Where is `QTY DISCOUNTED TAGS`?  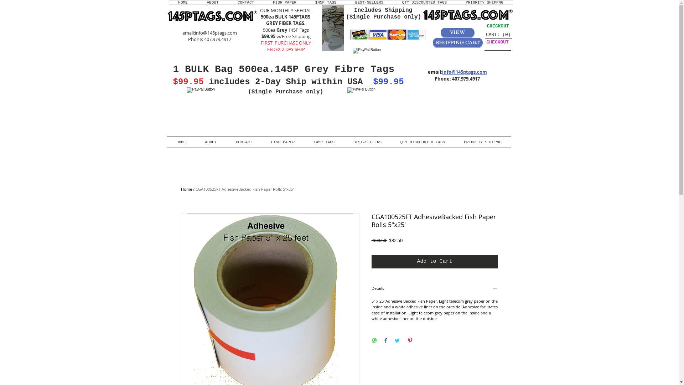
QTY DISCOUNTED TAGS is located at coordinates (424, 2).